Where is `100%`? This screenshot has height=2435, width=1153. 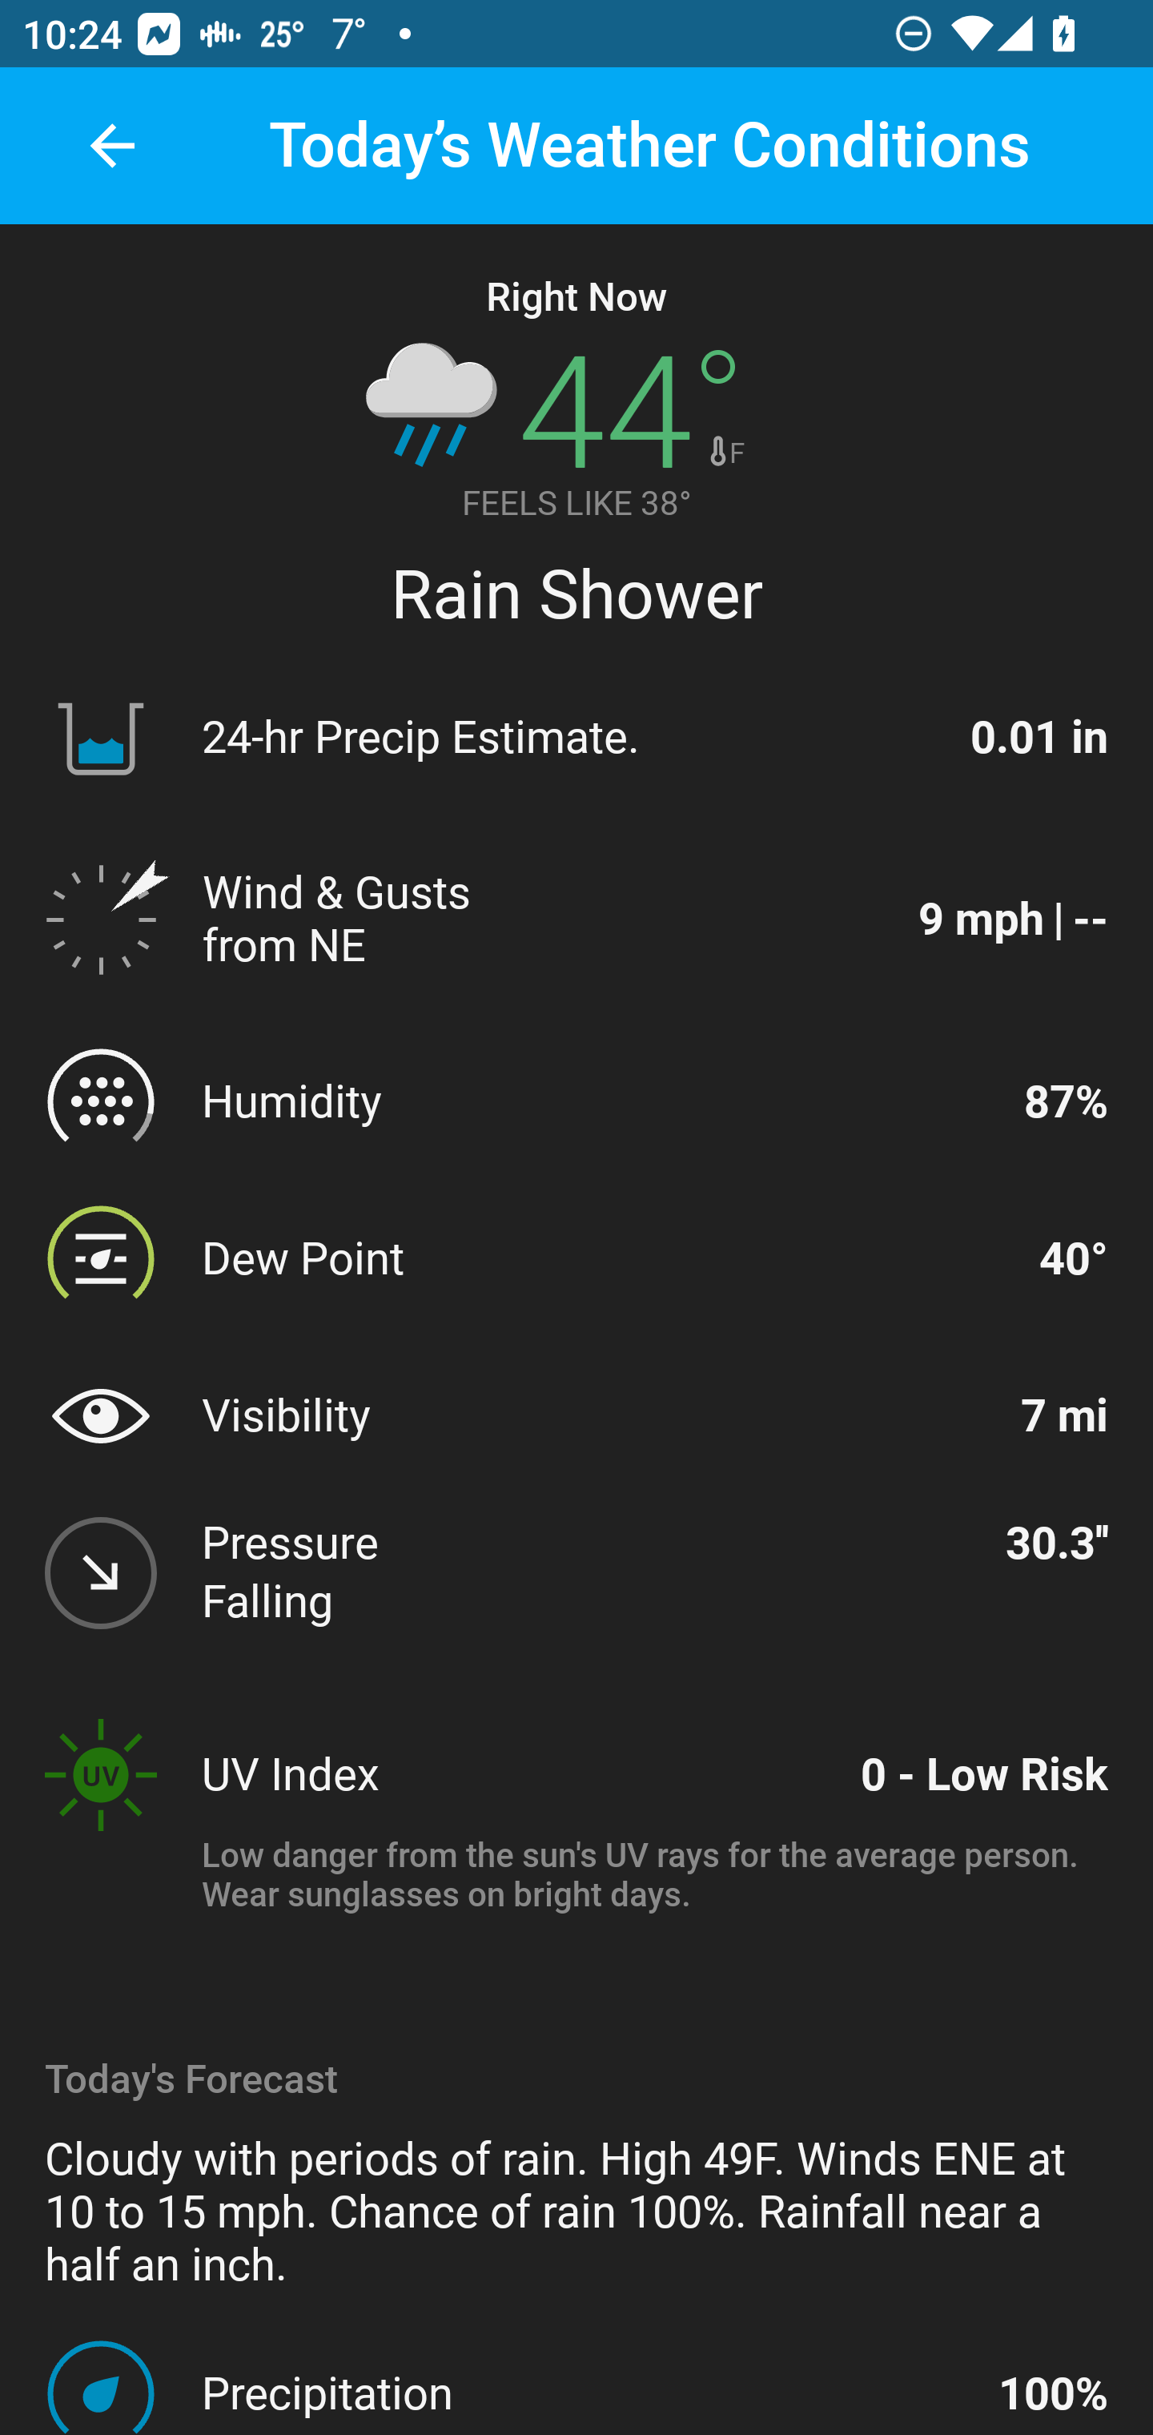
100% is located at coordinates (1053, 2393).